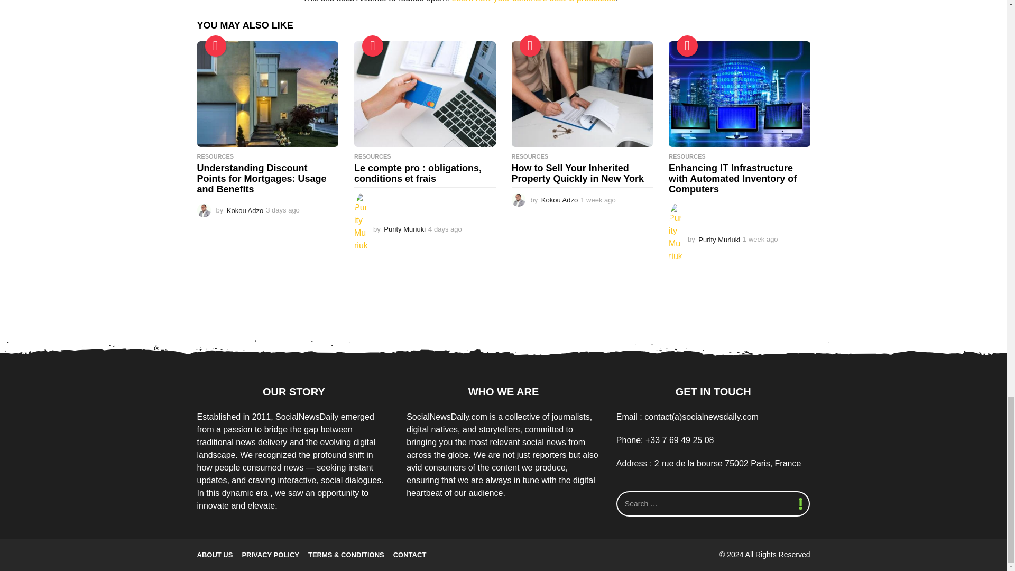 This screenshot has height=571, width=1015. Describe the element at coordinates (529, 45) in the screenshot. I see `Hot` at that location.